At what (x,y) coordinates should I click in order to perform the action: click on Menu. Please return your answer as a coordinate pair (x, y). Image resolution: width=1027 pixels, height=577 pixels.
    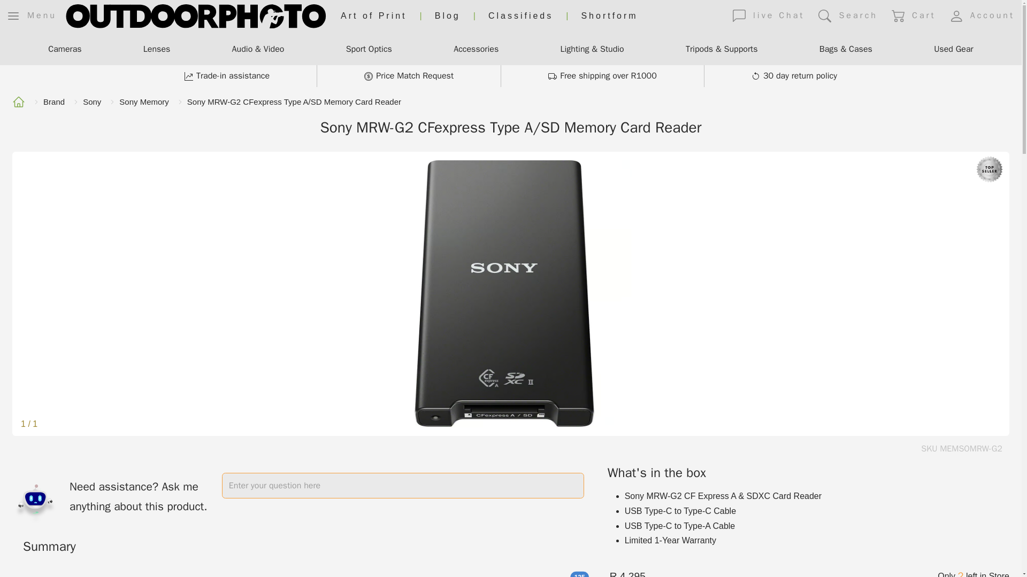
    Looking at the image, I should click on (32, 15).